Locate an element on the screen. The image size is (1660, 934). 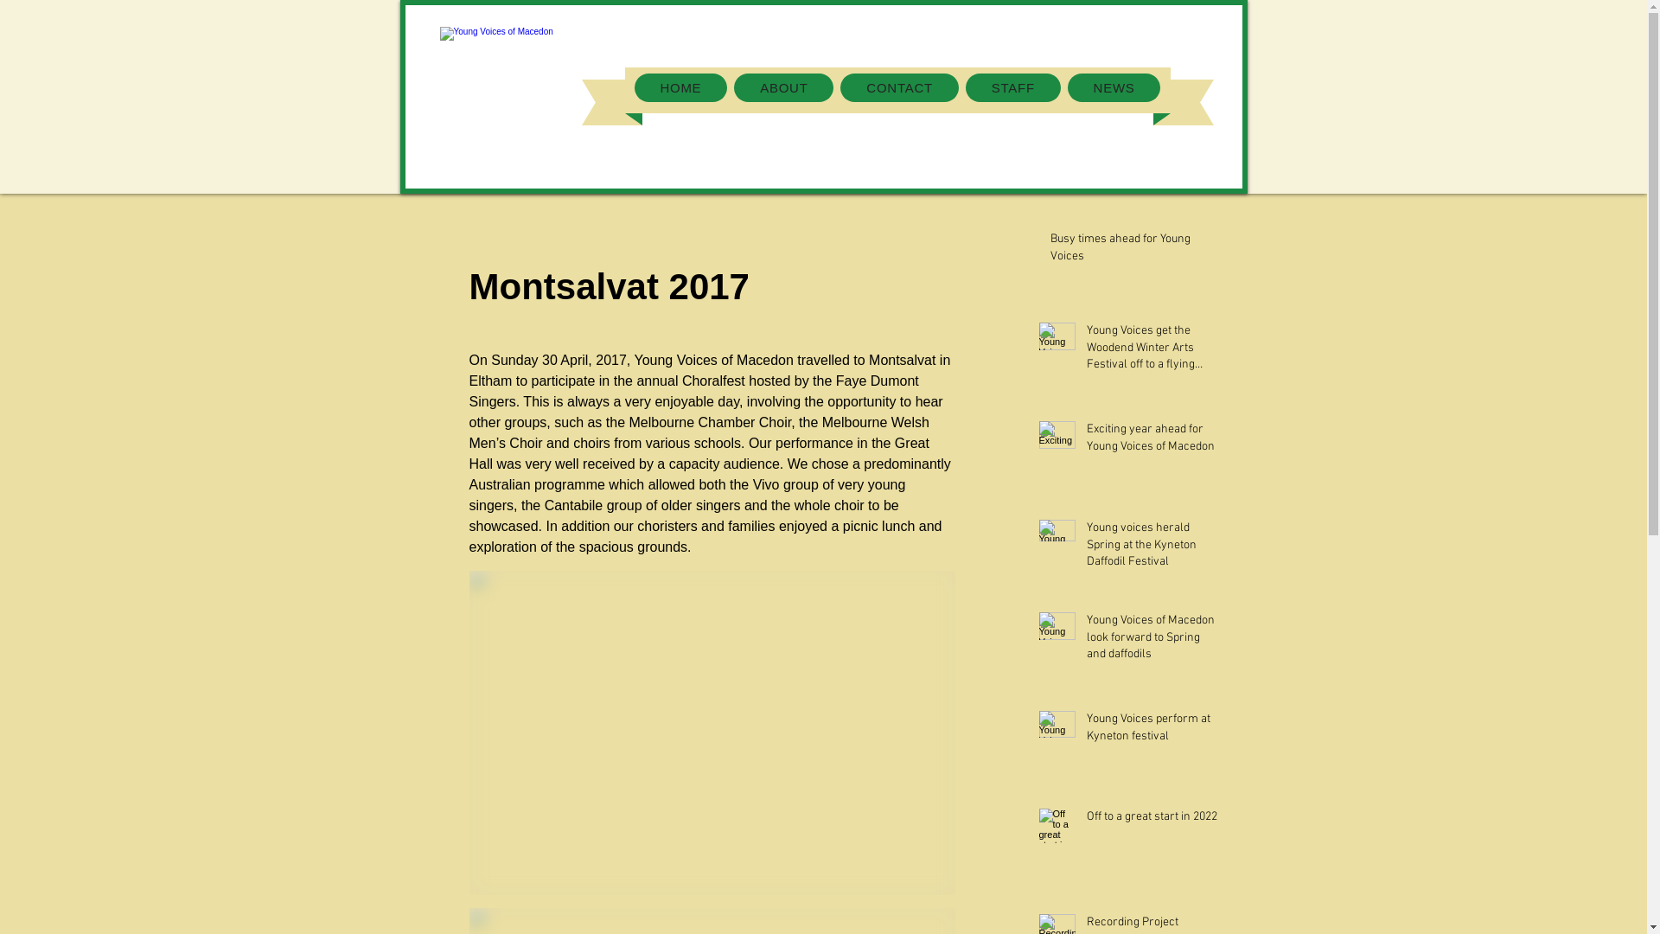
CONTACT is located at coordinates (899, 88).